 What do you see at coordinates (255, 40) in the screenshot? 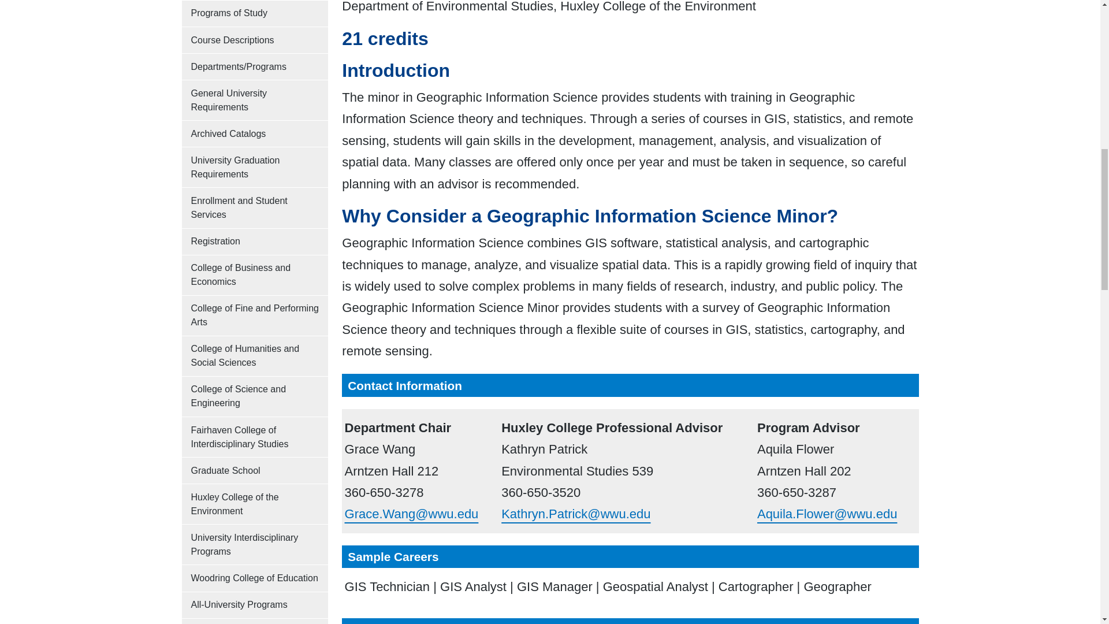
I see `Course Descriptions` at bounding box center [255, 40].